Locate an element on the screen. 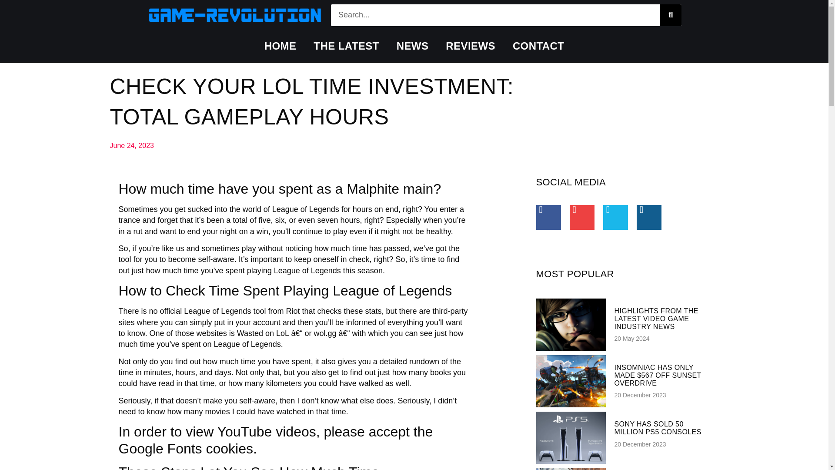 This screenshot has width=835, height=470. NEWS is located at coordinates (413, 46).